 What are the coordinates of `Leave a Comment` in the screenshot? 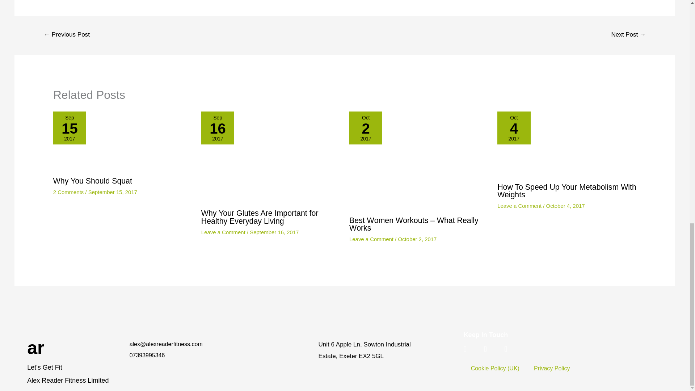 It's located at (519, 206).